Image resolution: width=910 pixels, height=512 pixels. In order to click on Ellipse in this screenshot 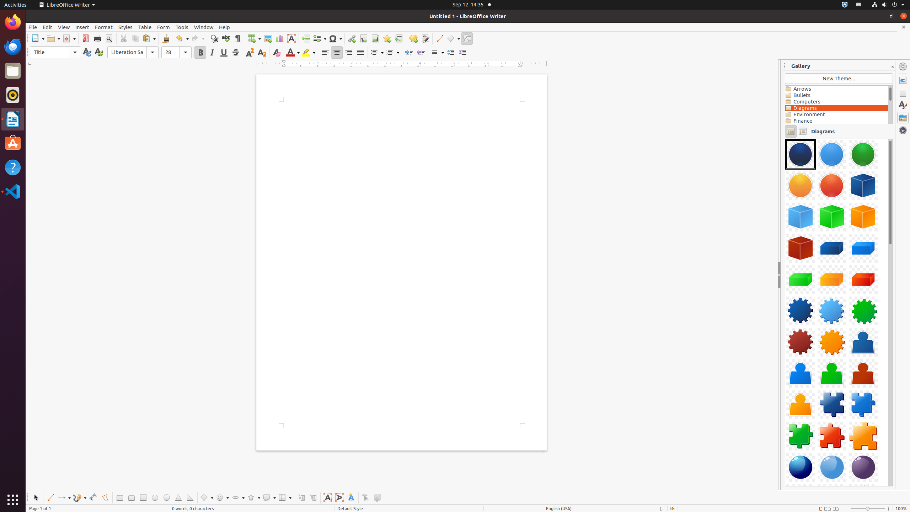, I will do `click(155, 498)`.